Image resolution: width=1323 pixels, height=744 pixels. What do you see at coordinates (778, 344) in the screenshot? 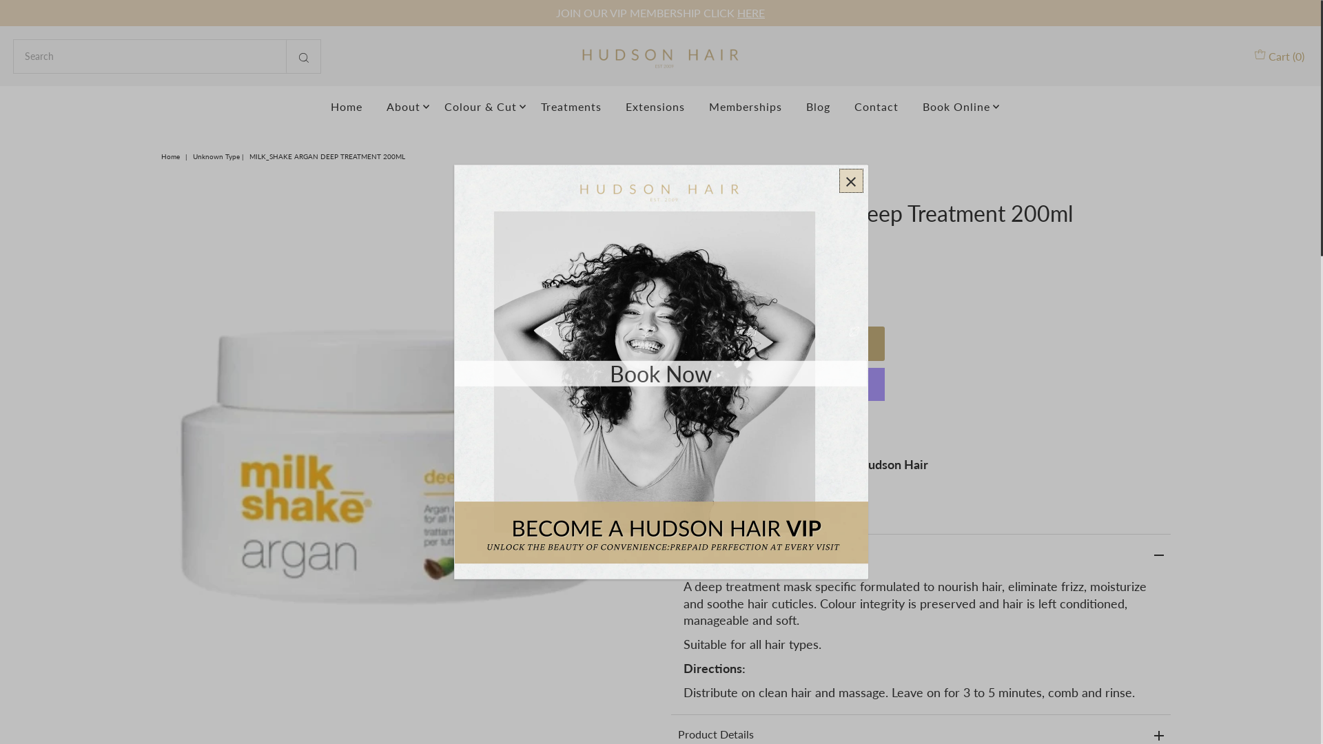
I see `Sold Out` at bounding box center [778, 344].